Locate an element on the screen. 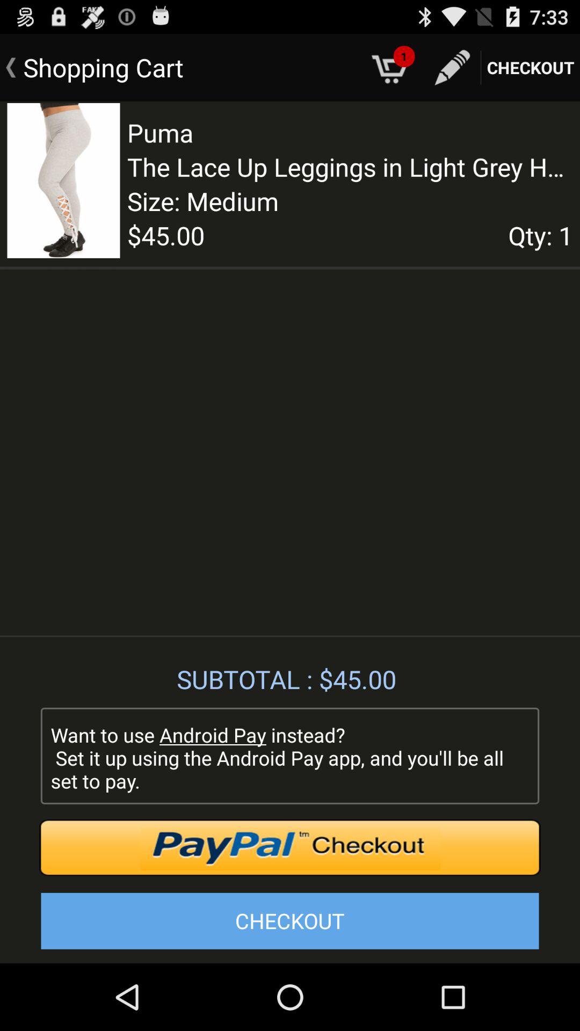  go to the icon which is right to the text shopping cart is located at coordinates (391, 67).